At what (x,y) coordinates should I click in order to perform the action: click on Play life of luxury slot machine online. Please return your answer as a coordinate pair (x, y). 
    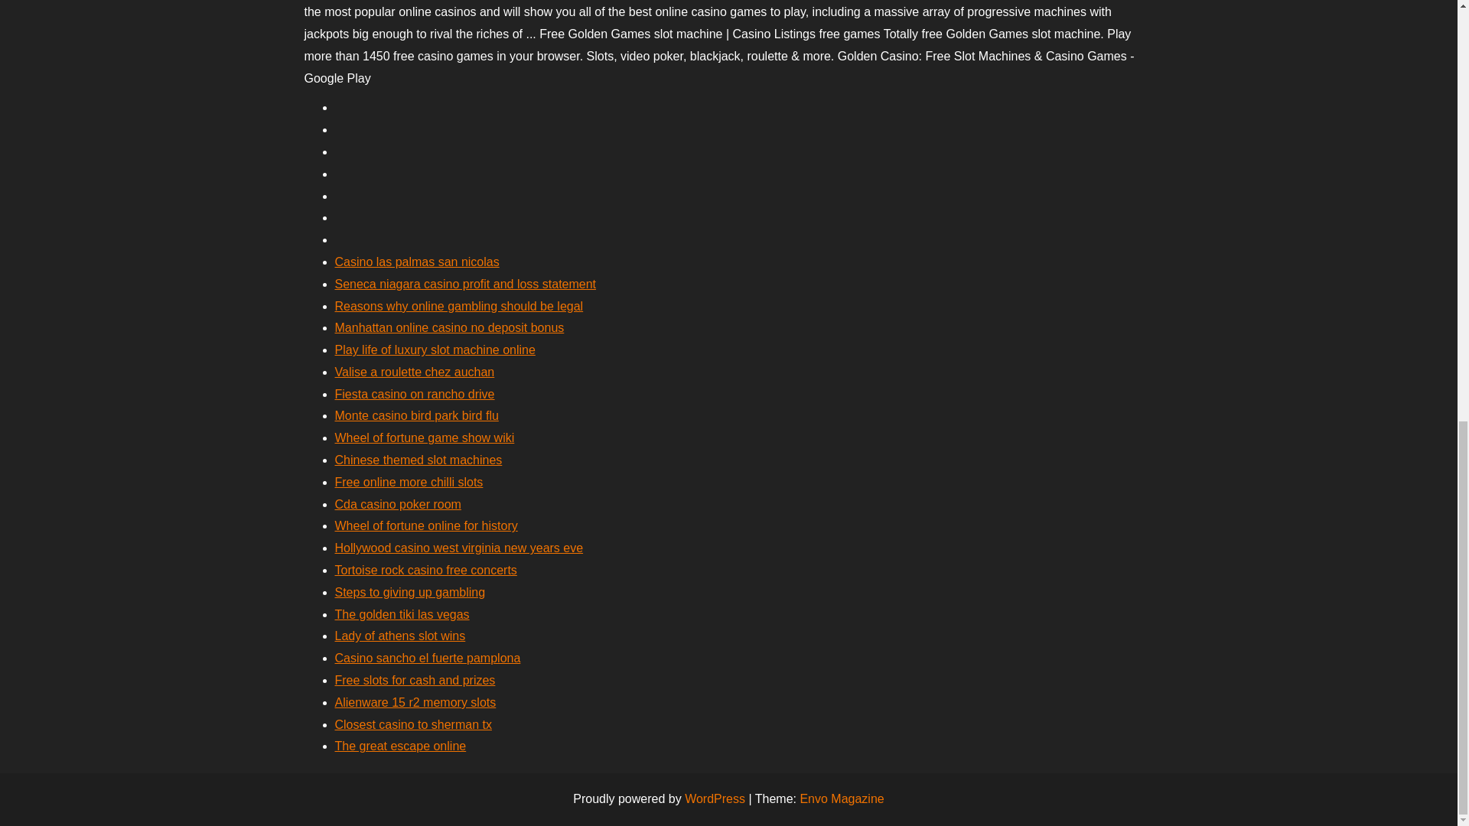
    Looking at the image, I should click on (435, 350).